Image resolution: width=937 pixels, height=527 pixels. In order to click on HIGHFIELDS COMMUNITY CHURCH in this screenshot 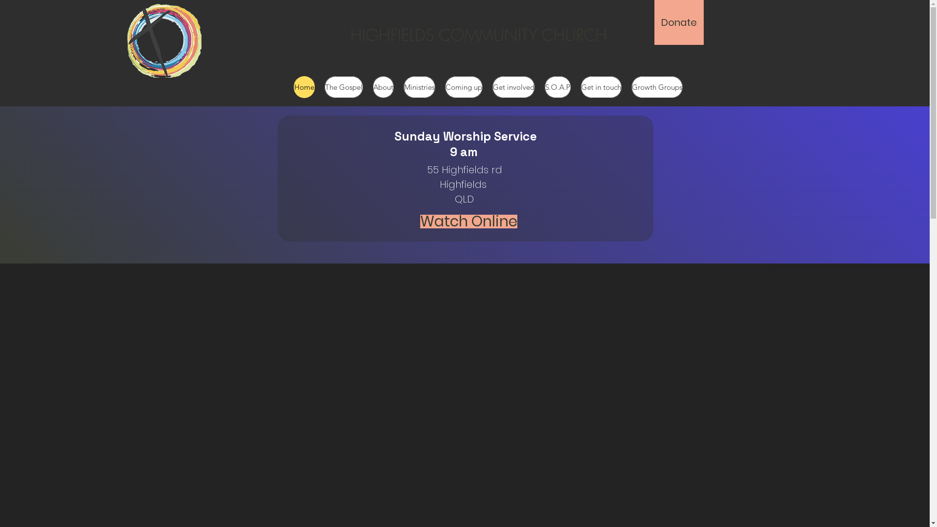, I will do `click(479, 35)`.